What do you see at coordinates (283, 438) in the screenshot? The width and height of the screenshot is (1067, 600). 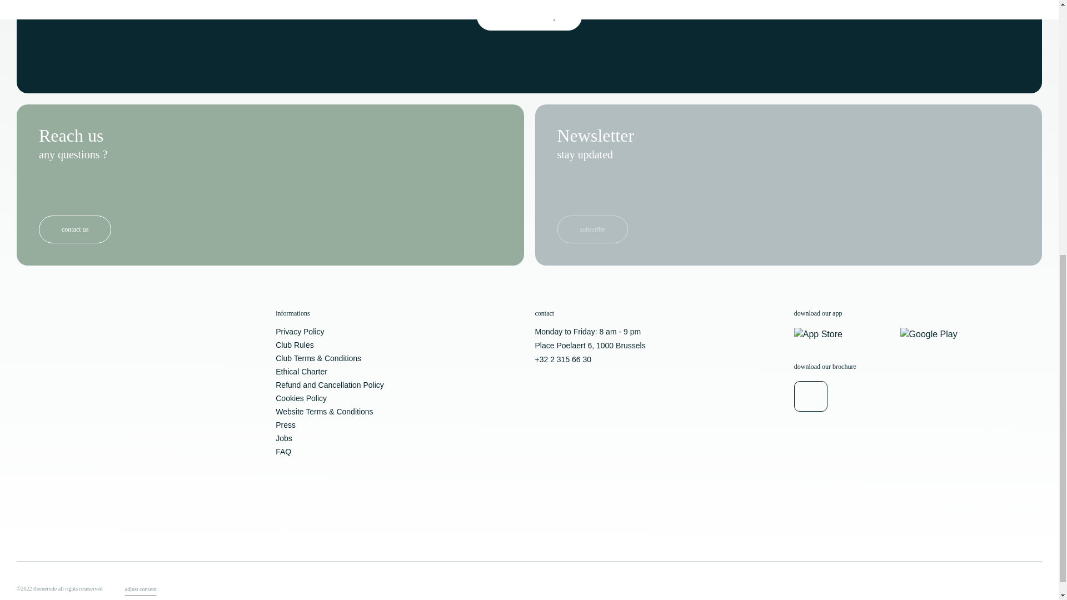 I see `Jobs` at bounding box center [283, 438].